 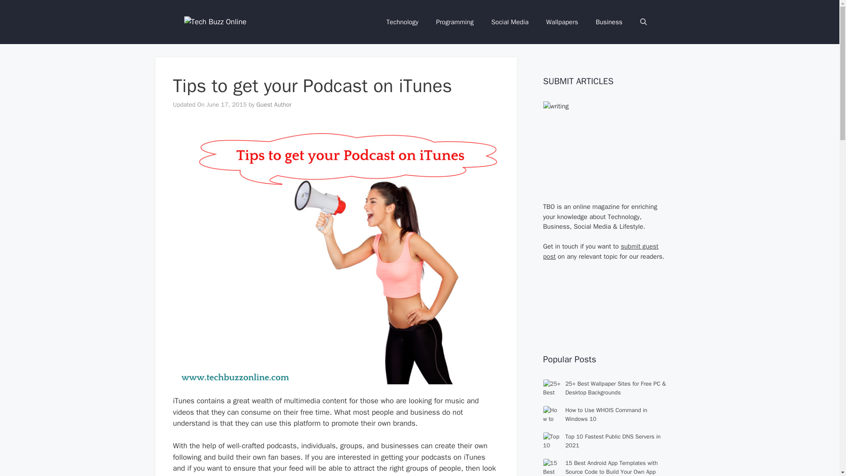 What do you see at coordinates (606, 414) in the screenshot?
I see `How to Use WHOIS Command in Windows 10` at bounding box center [606, 414].